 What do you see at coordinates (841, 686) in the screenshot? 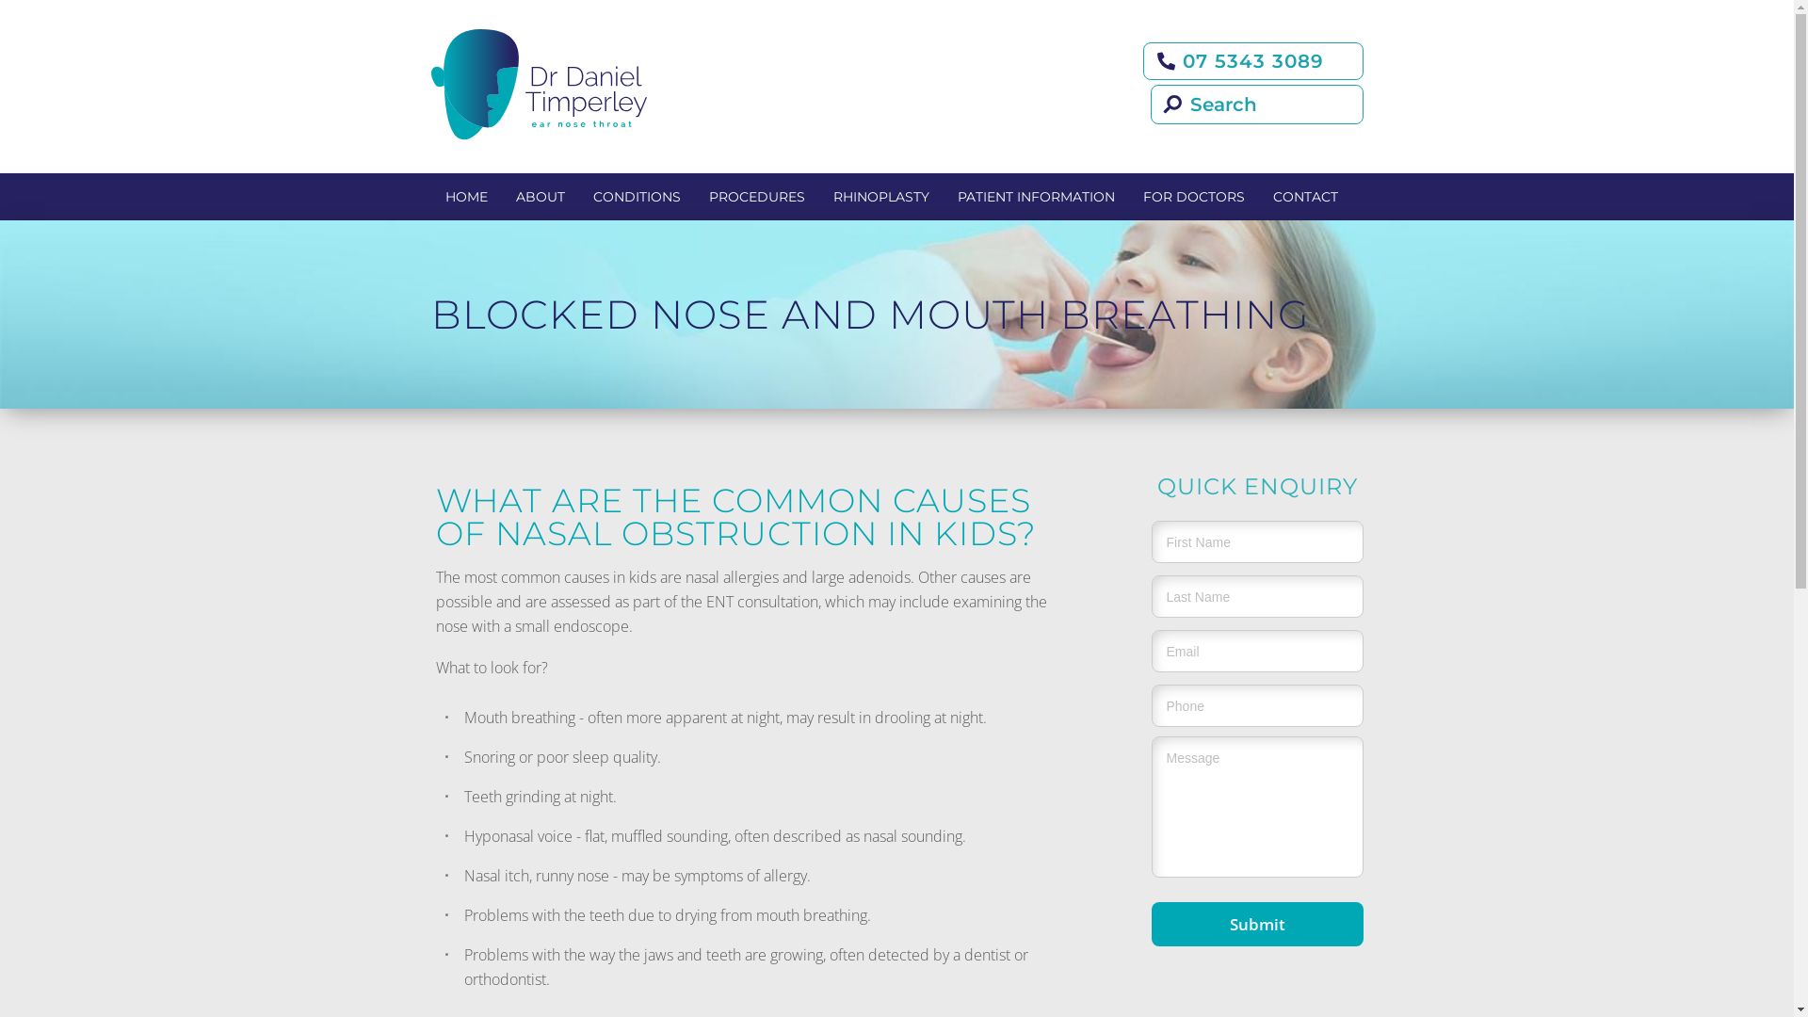
I see `Dacryocystorhinostomy (DCR)` at bounding box center [841, 686].